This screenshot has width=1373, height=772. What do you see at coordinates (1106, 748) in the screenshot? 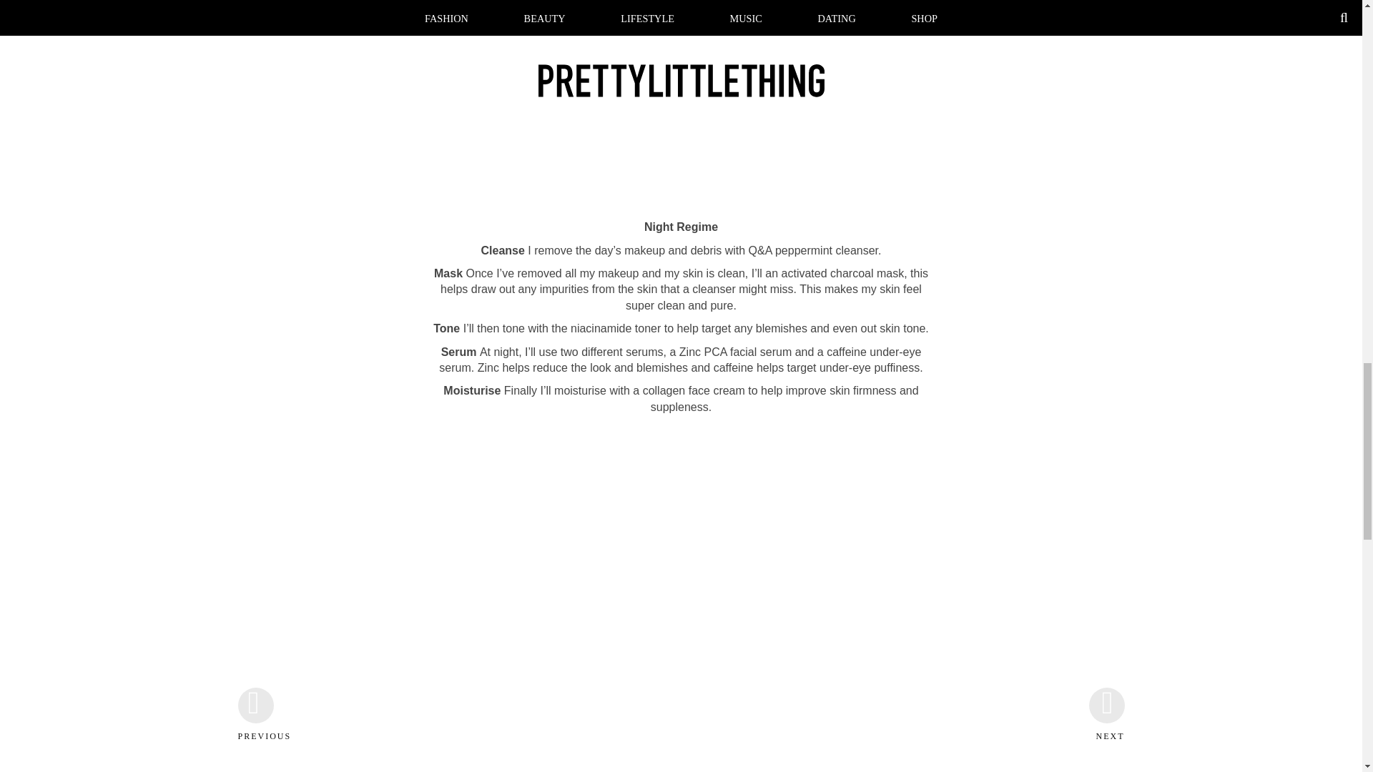
I see `NEXT` at bounding box center [1106, 748].